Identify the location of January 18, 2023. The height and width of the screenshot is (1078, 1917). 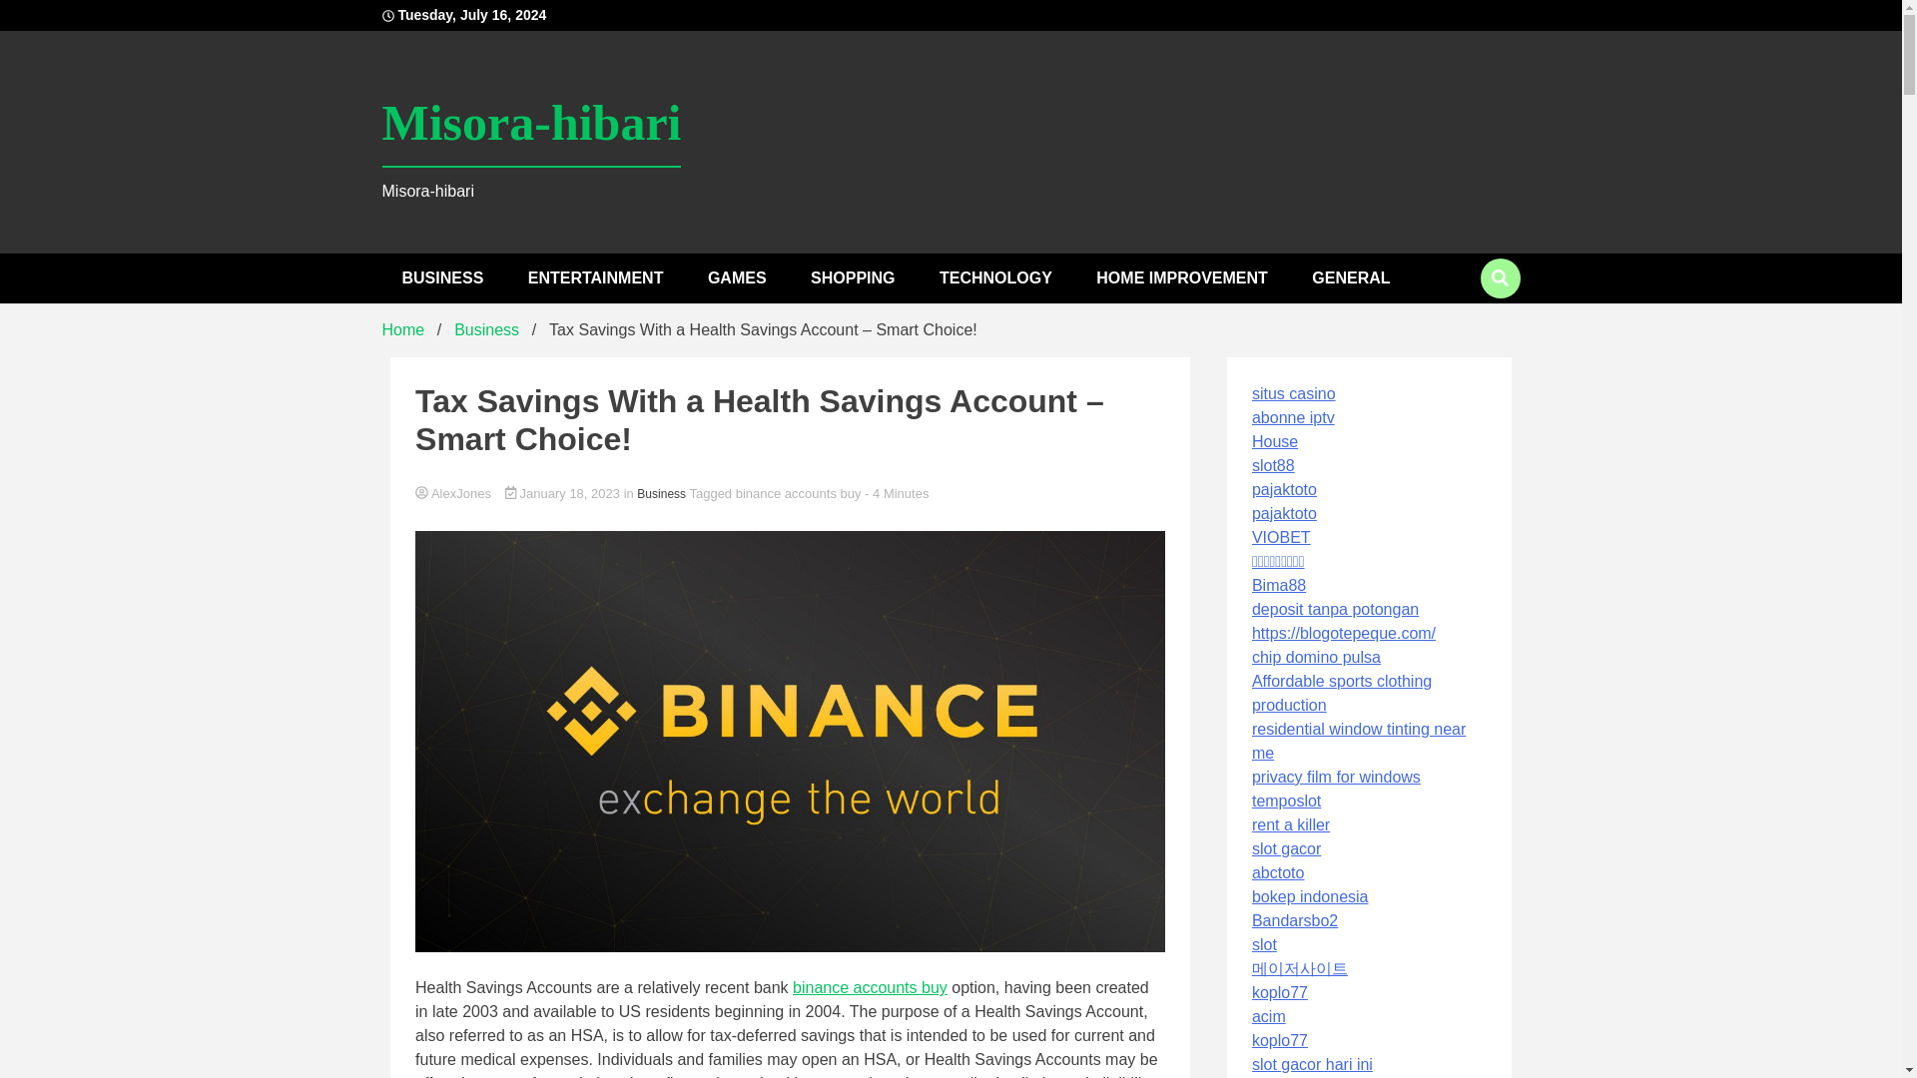
(565, 493).